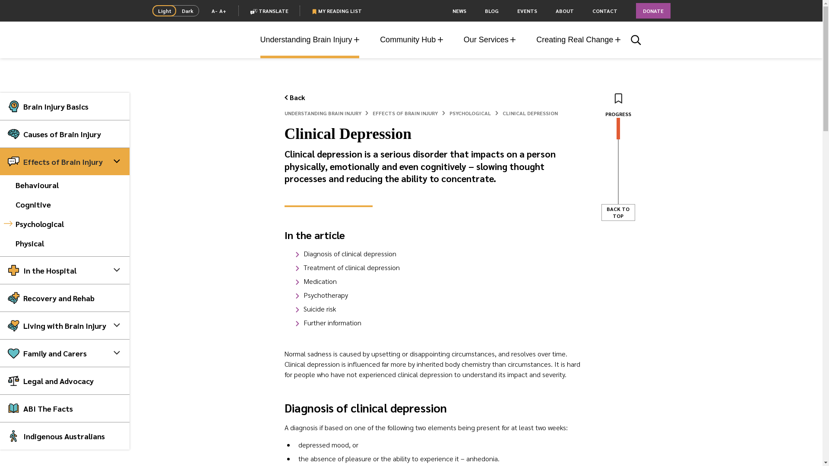 The height and width of the screenshot is (466, 829). Describe the element at coordinates (214, 11) in the screenshot. I see `A-` at that location.